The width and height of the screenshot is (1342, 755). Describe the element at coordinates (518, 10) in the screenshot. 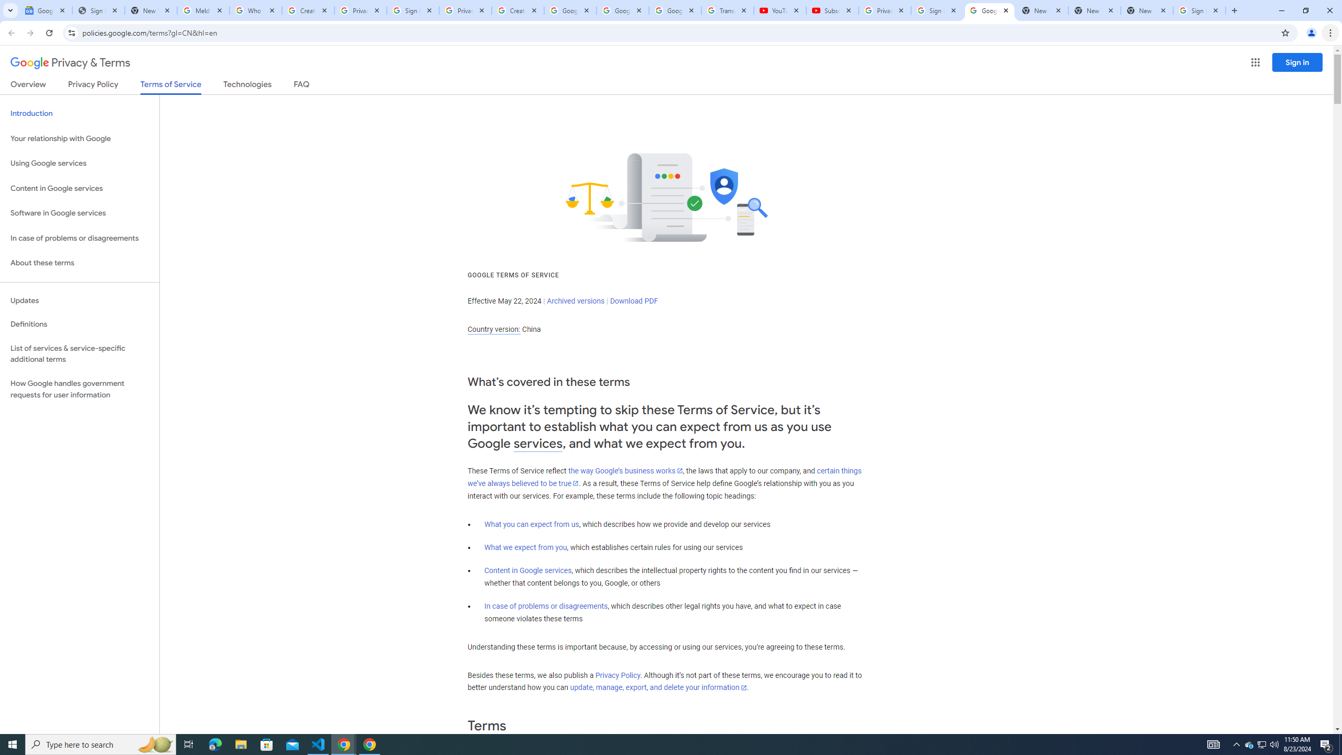

I see `Create your Google Account` at that location.